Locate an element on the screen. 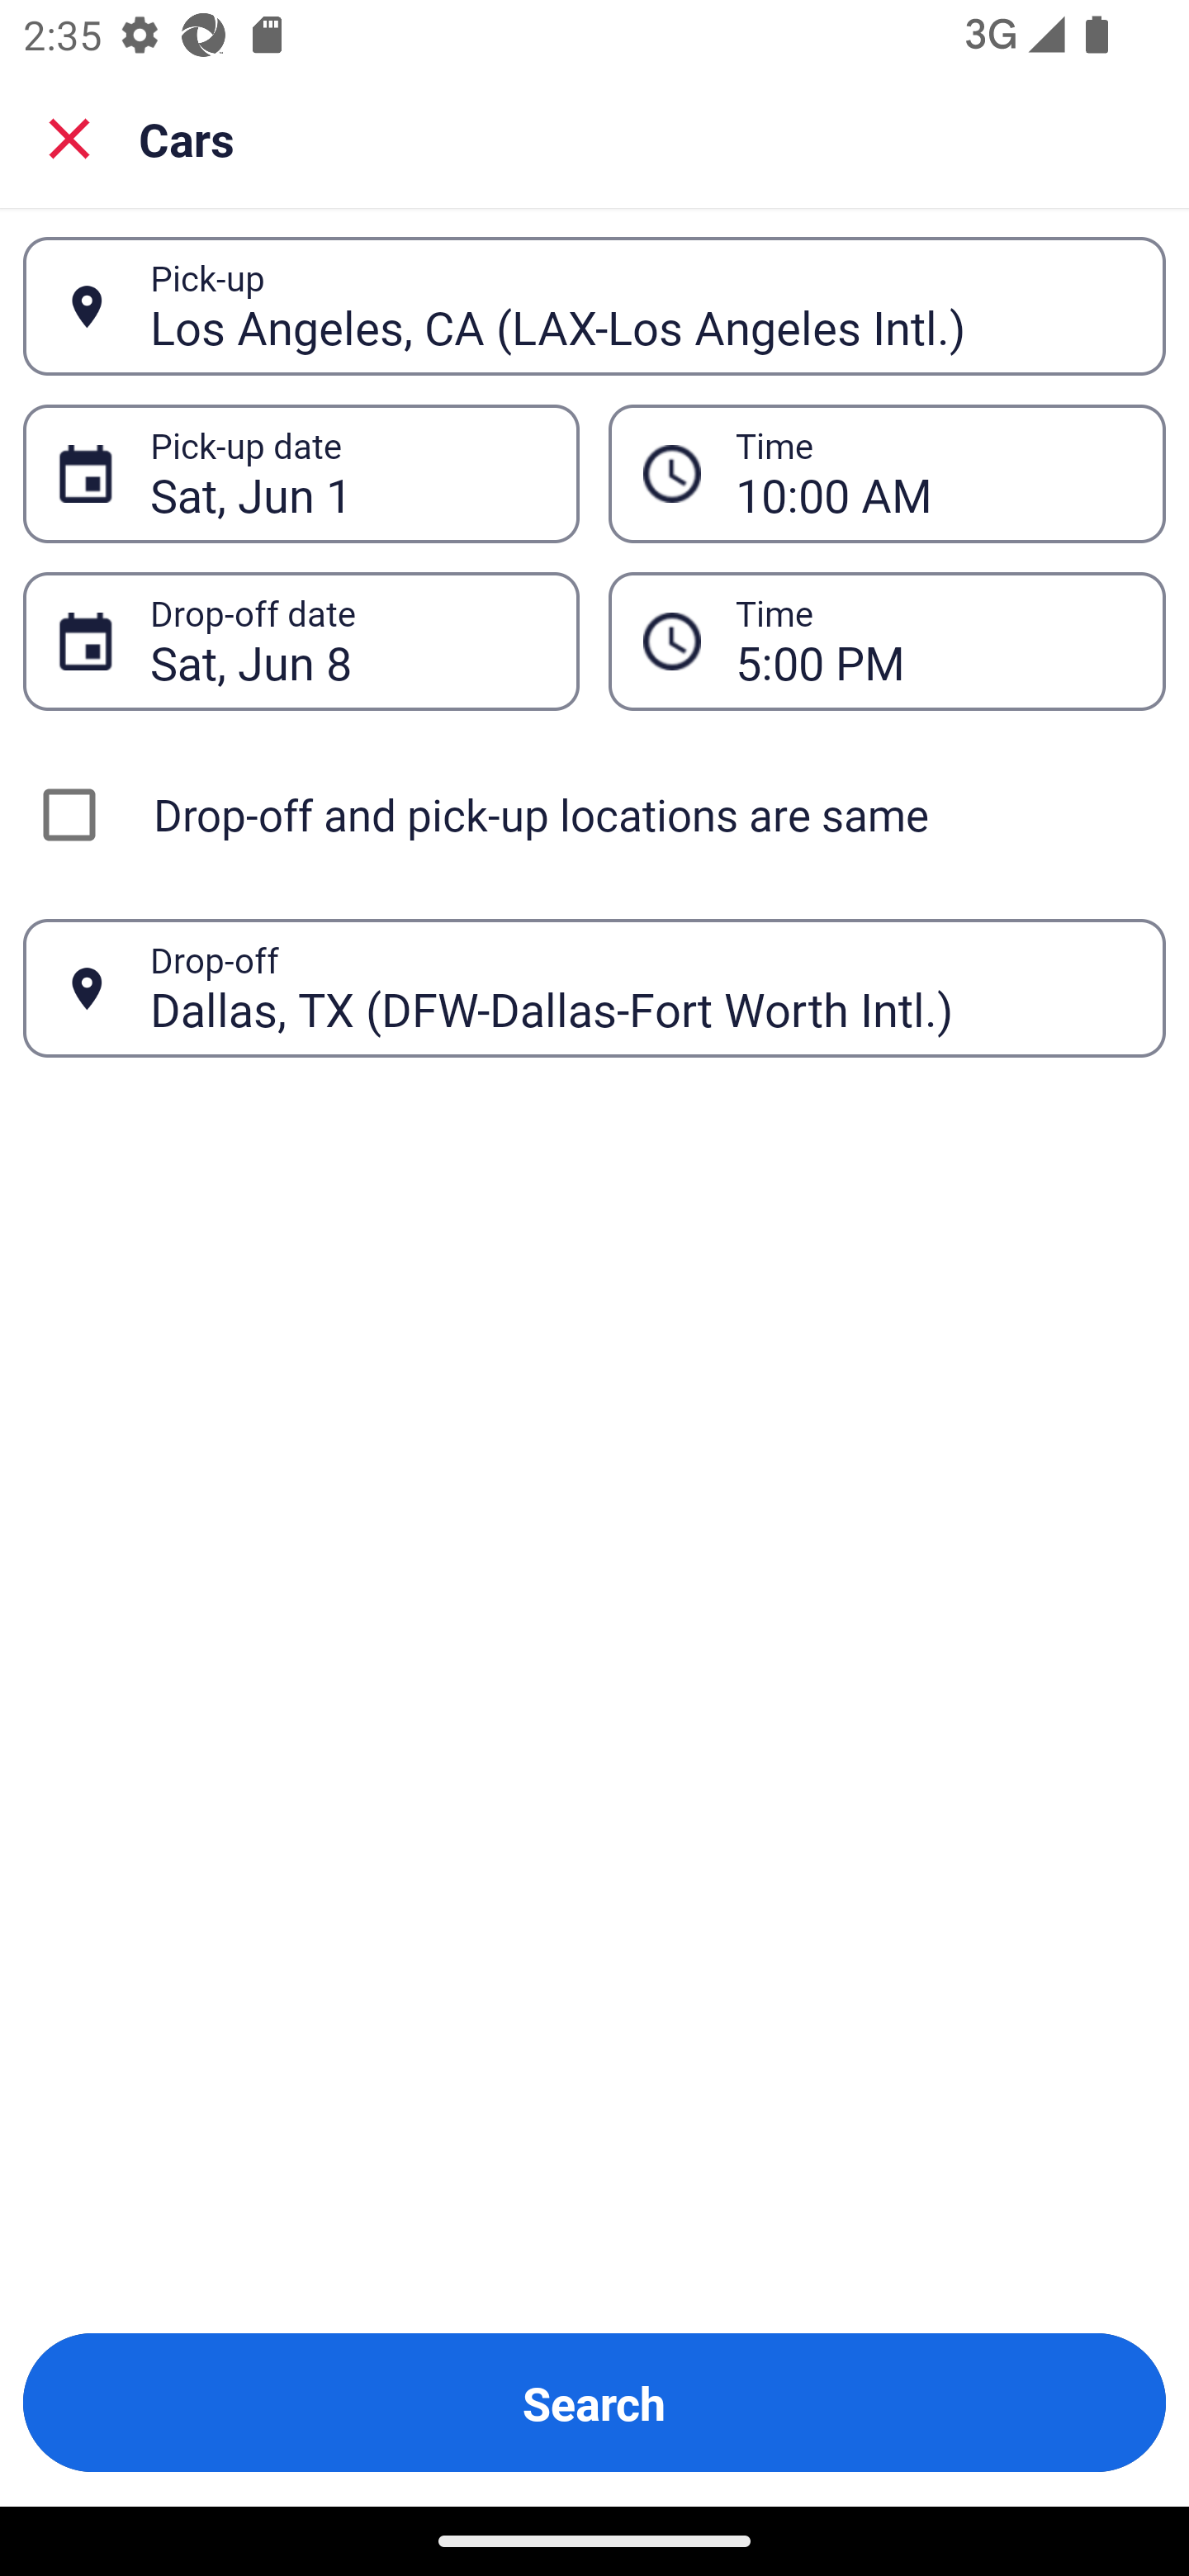 Image resolution: width=1189 pixels, height=2576 pixels. Close search screen is located at coordinates (69, 137).